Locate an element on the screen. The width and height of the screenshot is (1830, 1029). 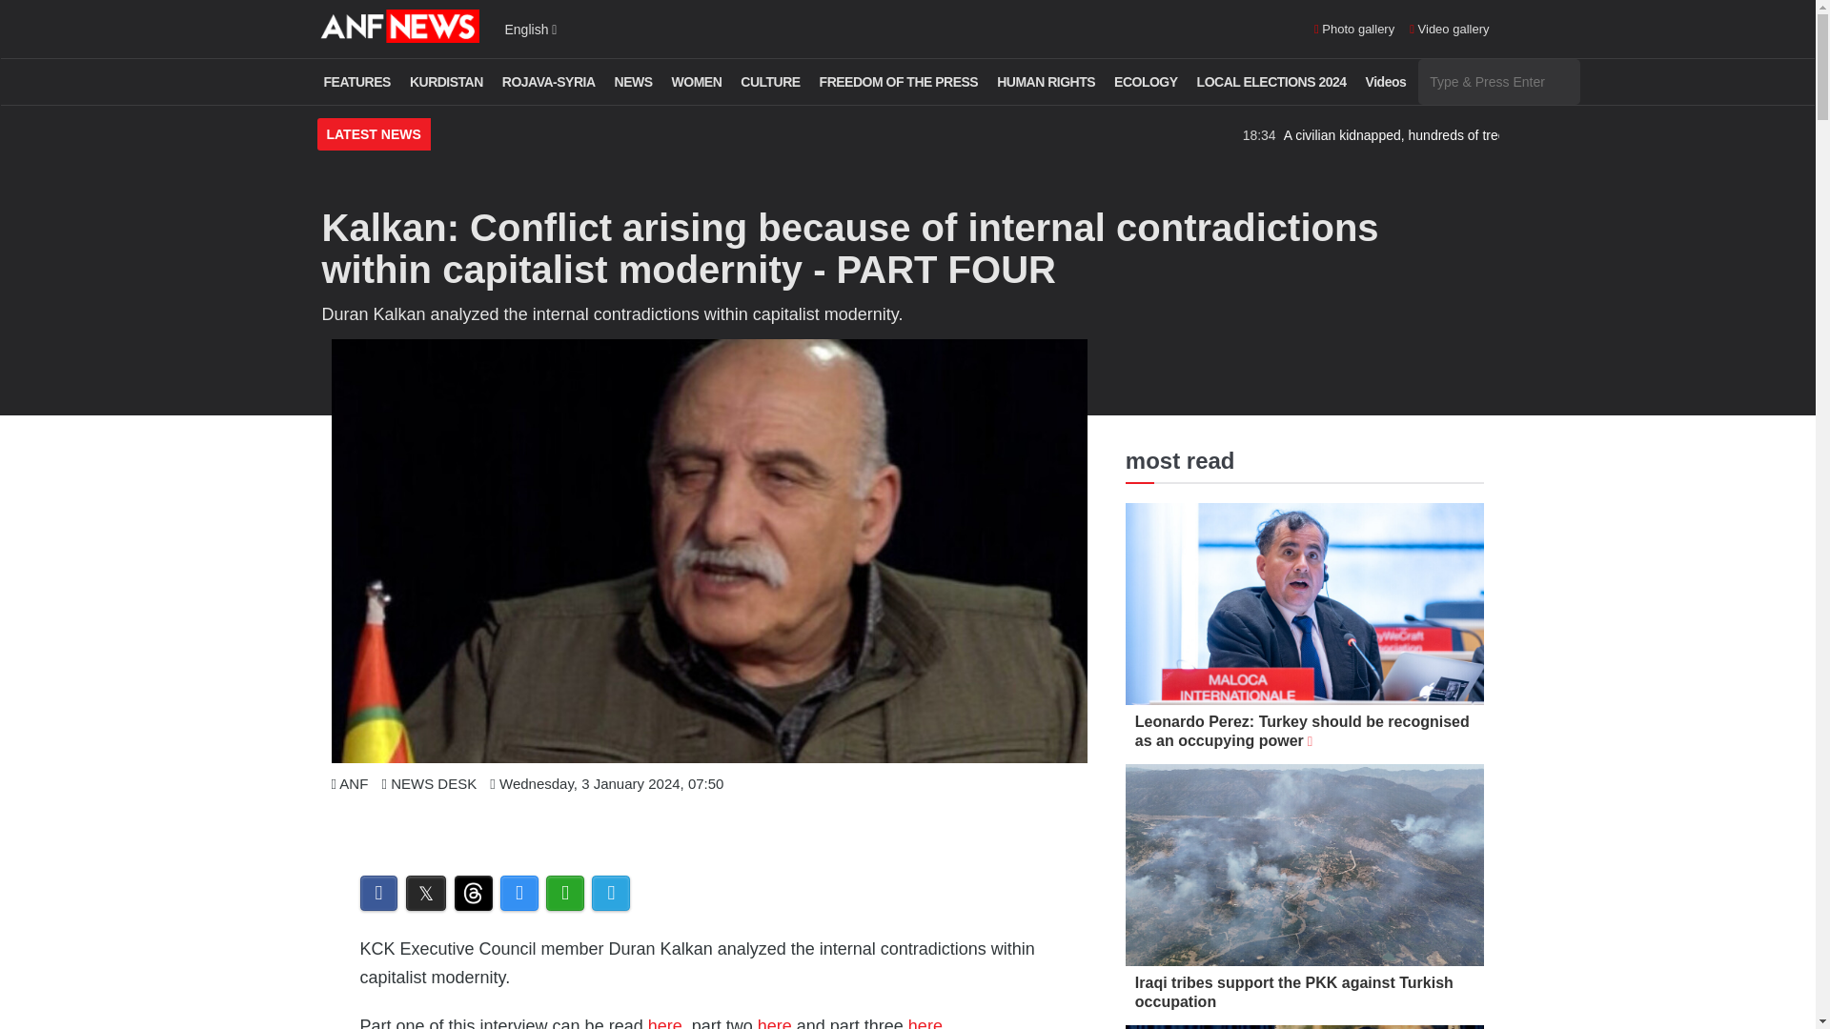
KURDISTAN is located at coordinates (446, 82).